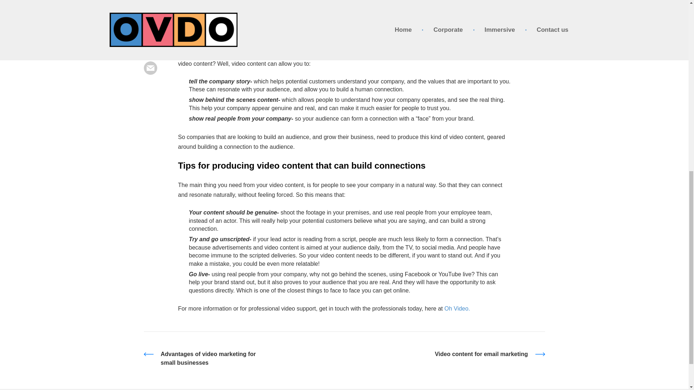  Describe the element at coordinates (241, 358) in the screenshot. I see `Advantages of video marketing for small businesses` at that location.